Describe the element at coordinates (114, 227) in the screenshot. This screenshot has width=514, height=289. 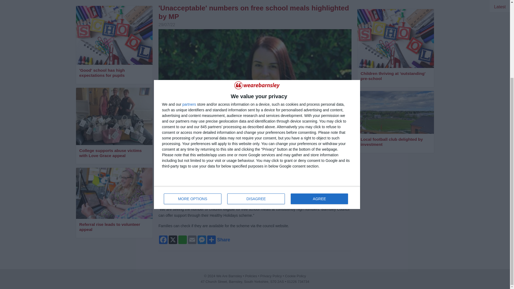
I see `AGREE` at that location.